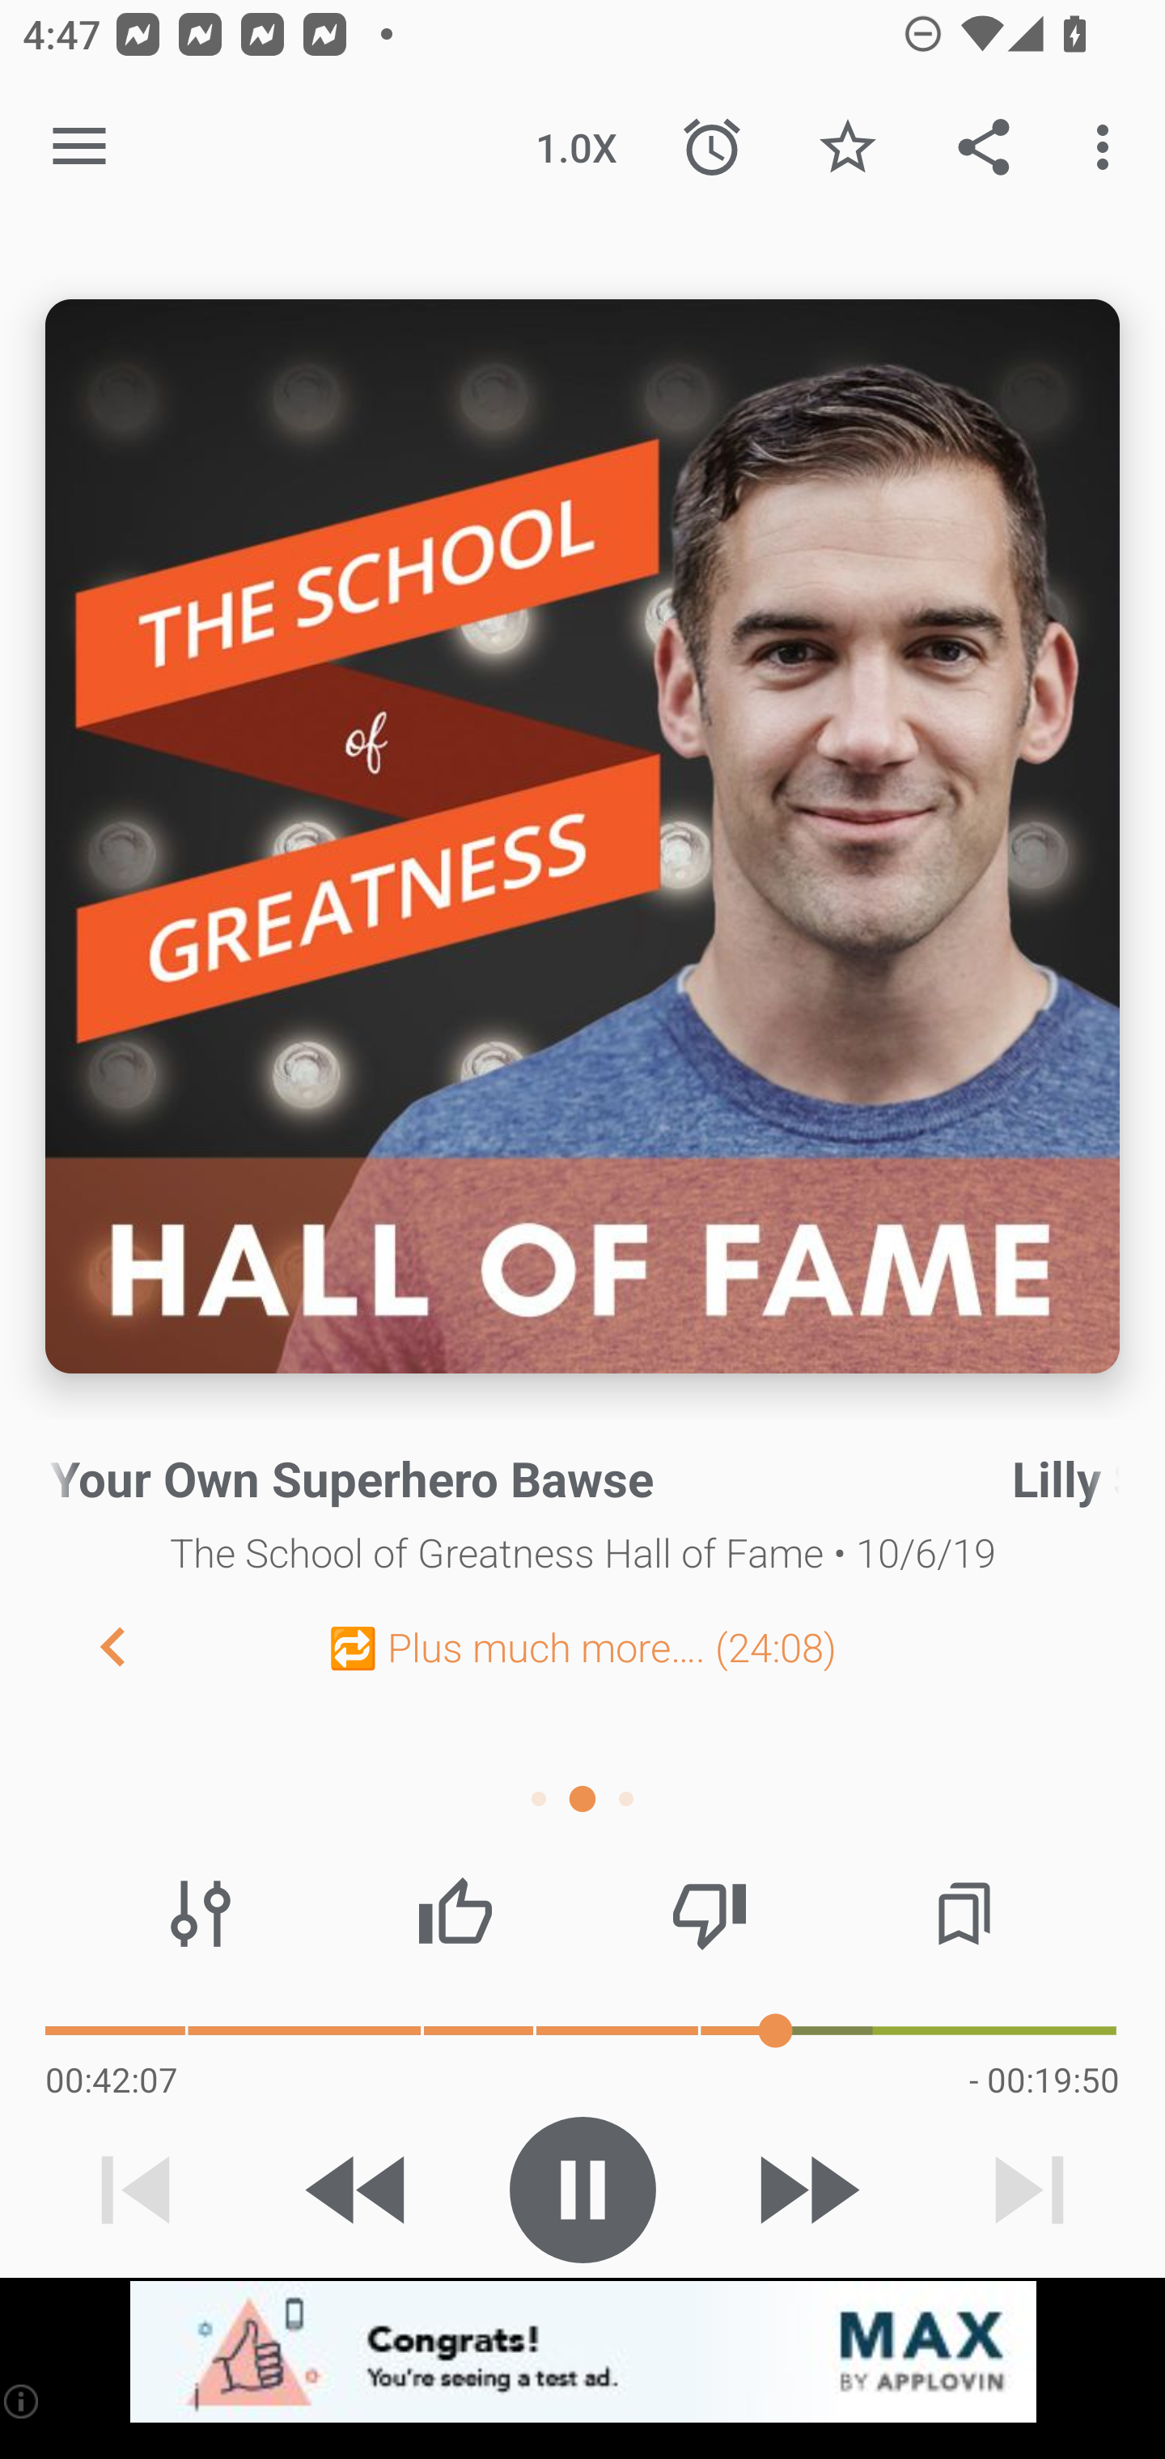  Describe the element at coordinates (358, 2190) in the screenshot. I see `Skip 15s backward` at that location.